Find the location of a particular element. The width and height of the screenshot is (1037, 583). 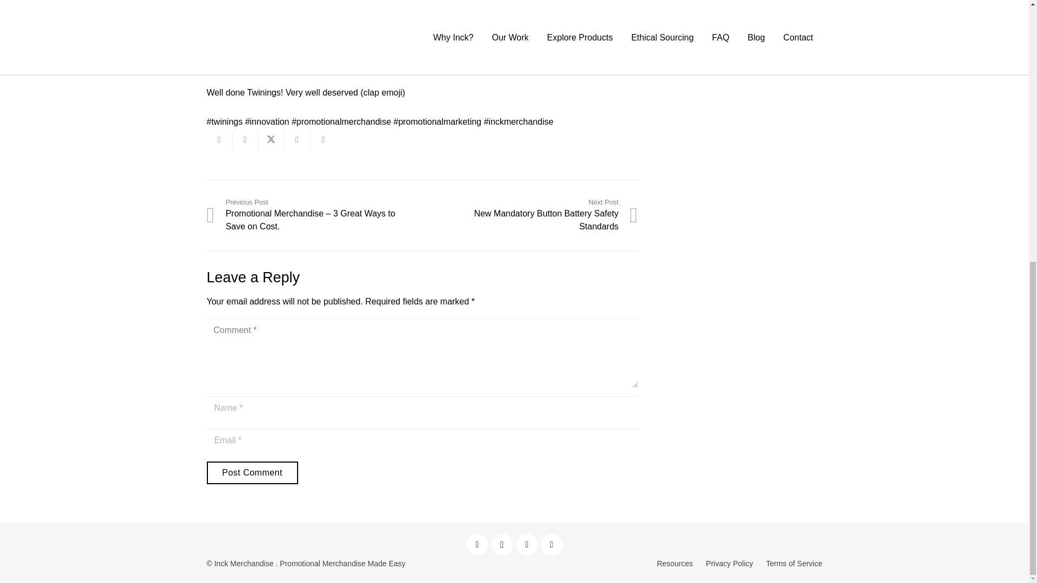

Share this is located at coordinates (245, 140).